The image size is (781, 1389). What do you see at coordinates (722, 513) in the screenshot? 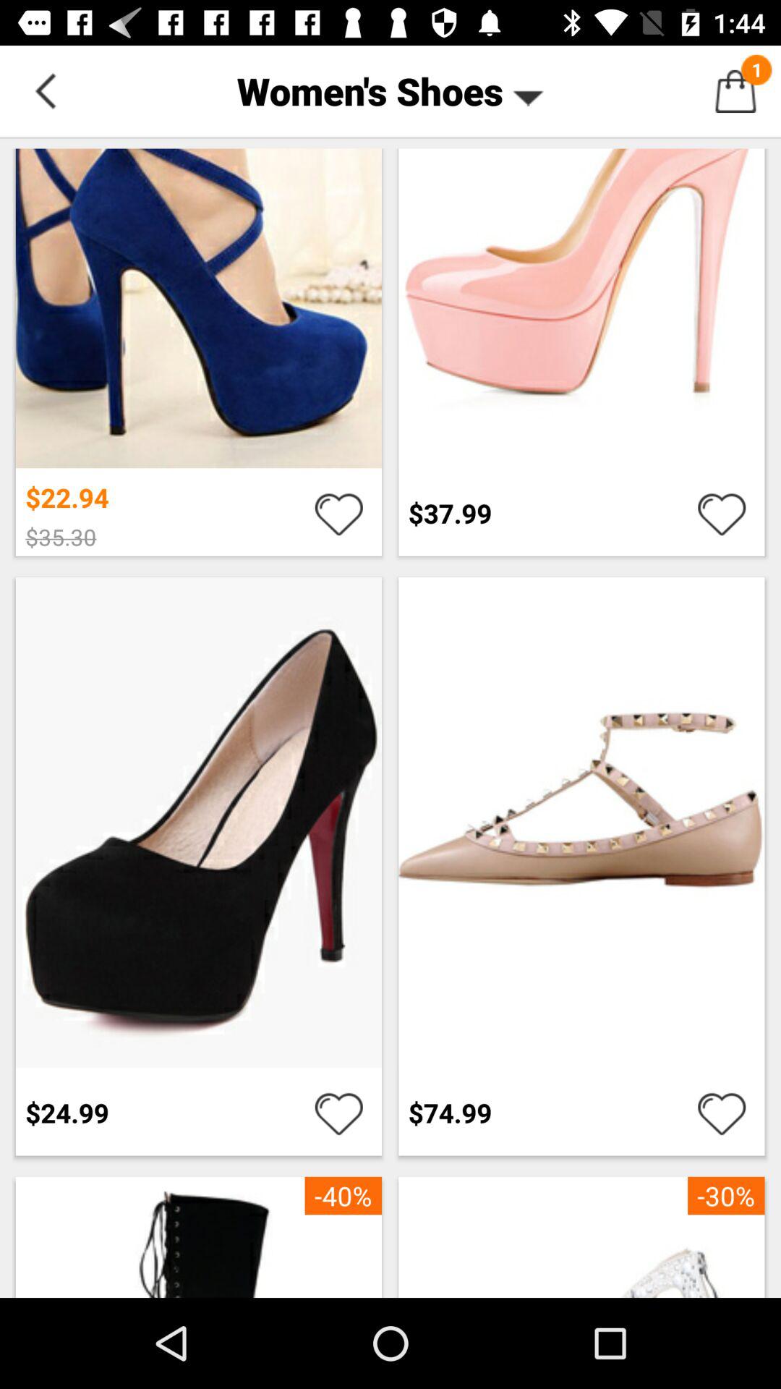
I see `shows heart icon` at bounding box center [722, 513].